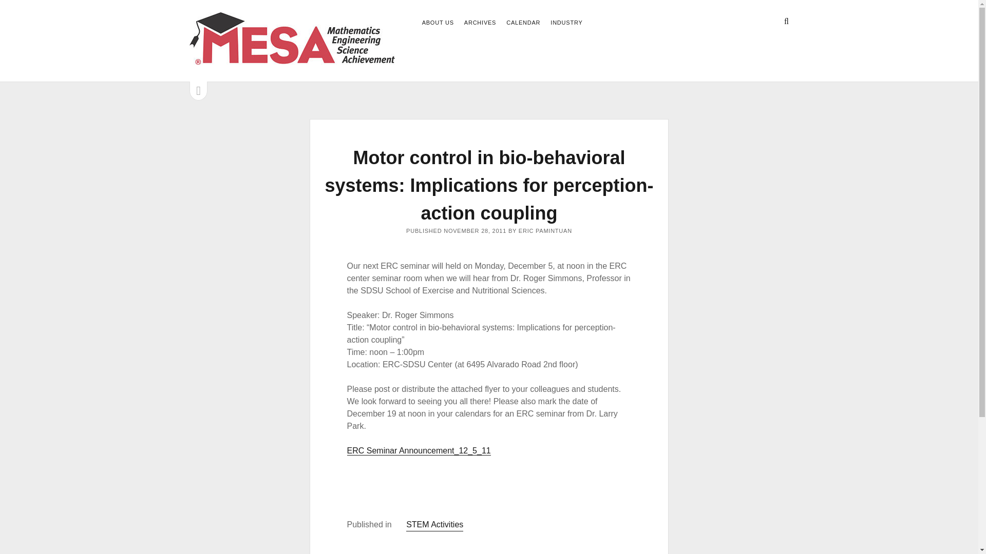 Image resolution: width=986 pixels, height=554 pixels. I want to click on ARCHIVES, so click(480, 23).